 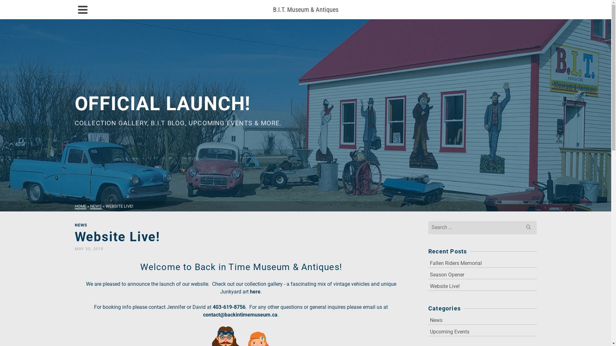 What do you see at coordinates (306, 10) in the screenshot?
I see `B.I.T. Museum & Antiques` at bounding box center [306, 10].